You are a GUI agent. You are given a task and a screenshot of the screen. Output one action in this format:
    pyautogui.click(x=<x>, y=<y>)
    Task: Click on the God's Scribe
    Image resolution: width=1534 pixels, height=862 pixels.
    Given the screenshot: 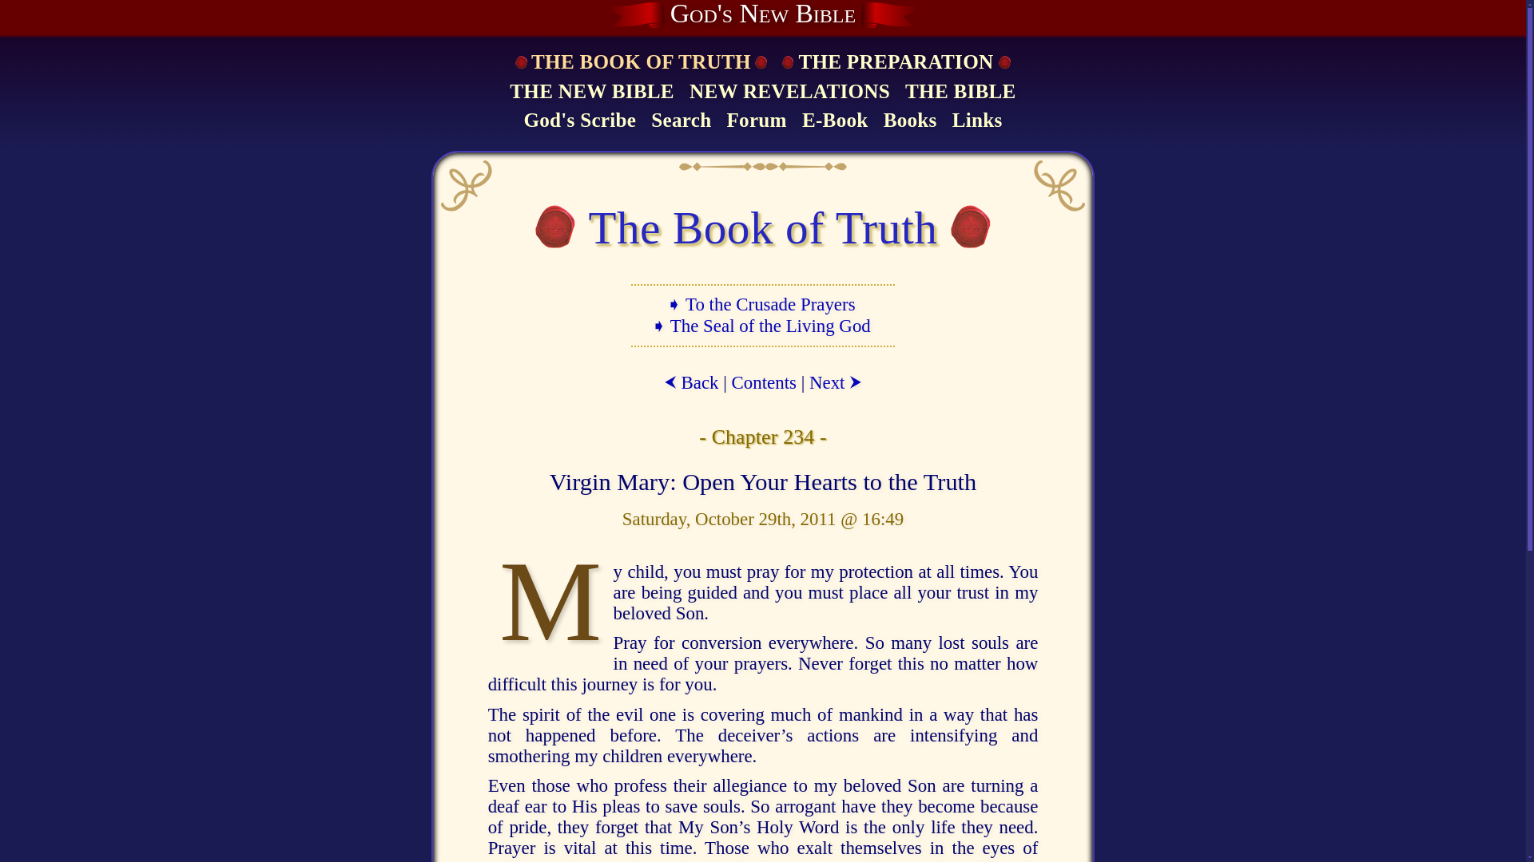 What is the action you would take?
    pyautogui.click(x=579, y=121)
    